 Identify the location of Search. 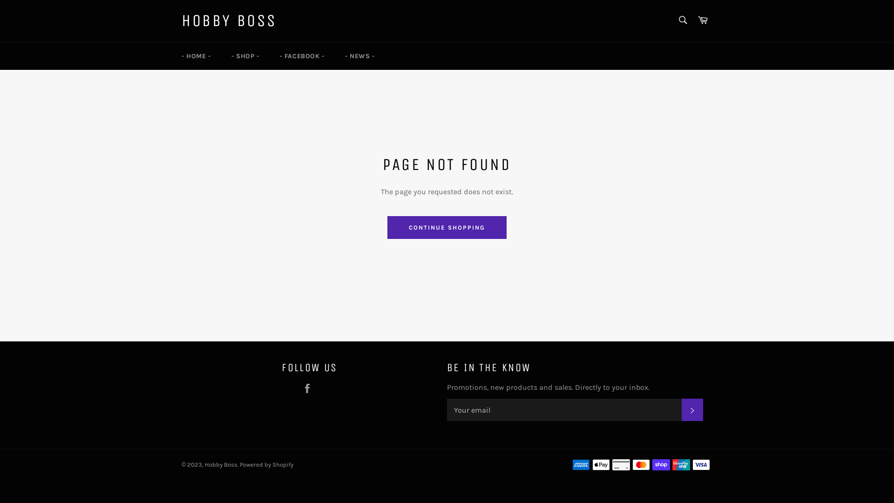
(683, 20).